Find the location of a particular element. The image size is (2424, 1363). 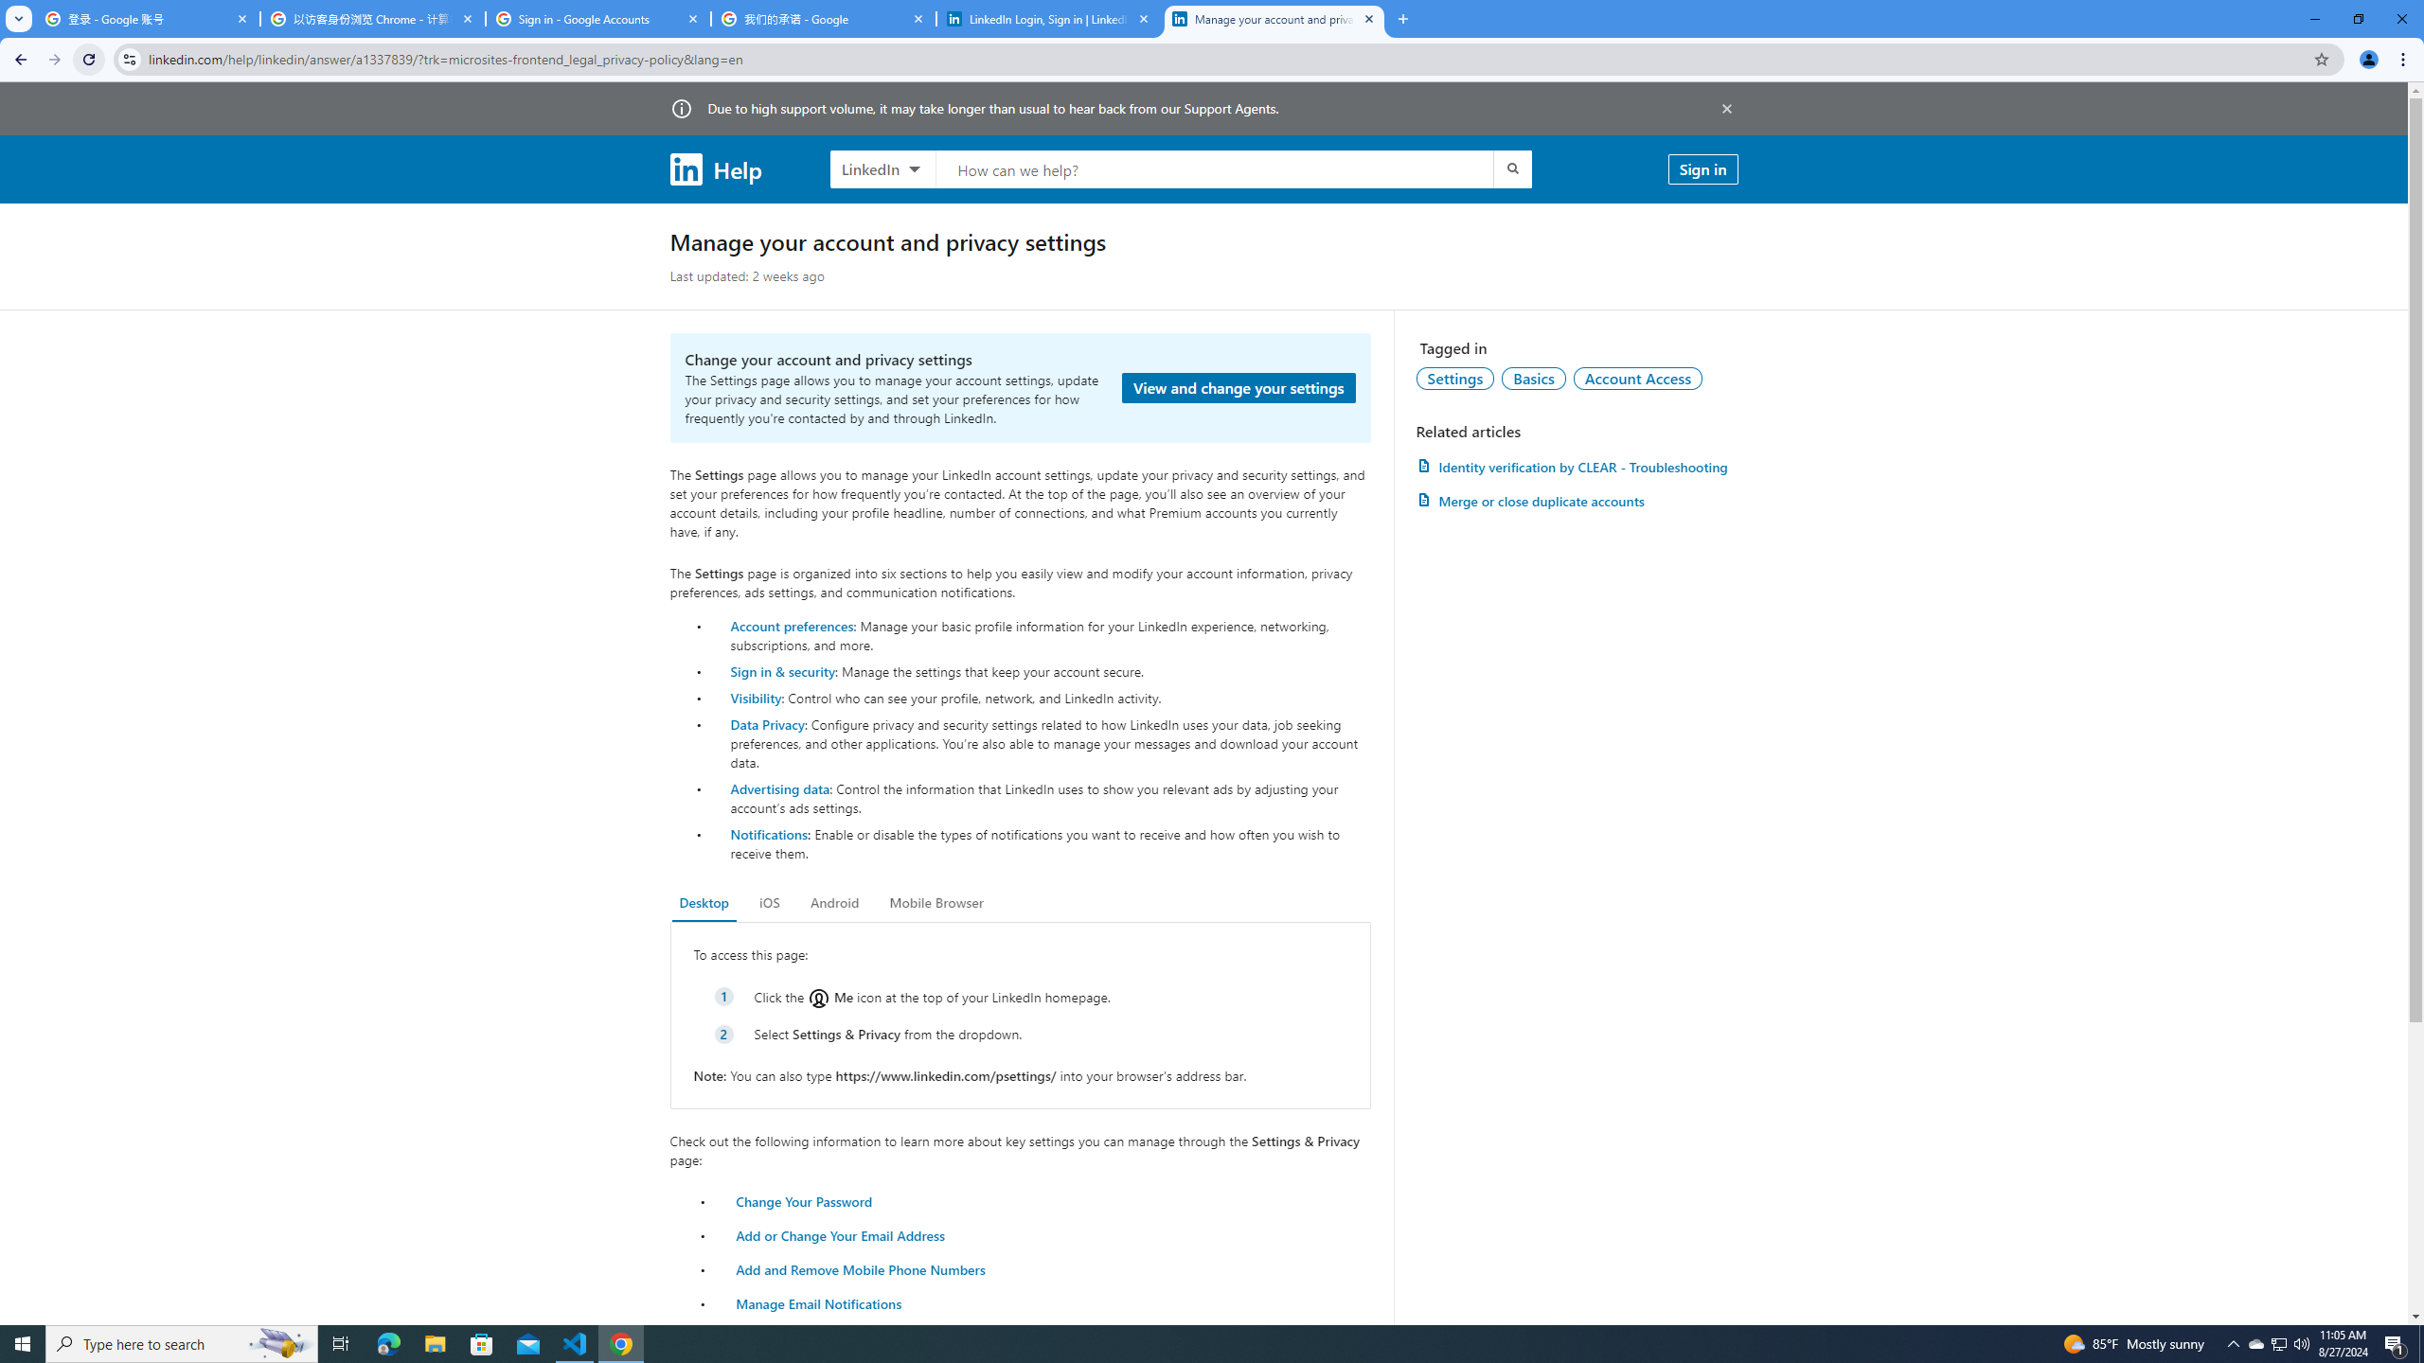

AutomationID: article-link-a1337200 is located at coordinates (1577, 501).